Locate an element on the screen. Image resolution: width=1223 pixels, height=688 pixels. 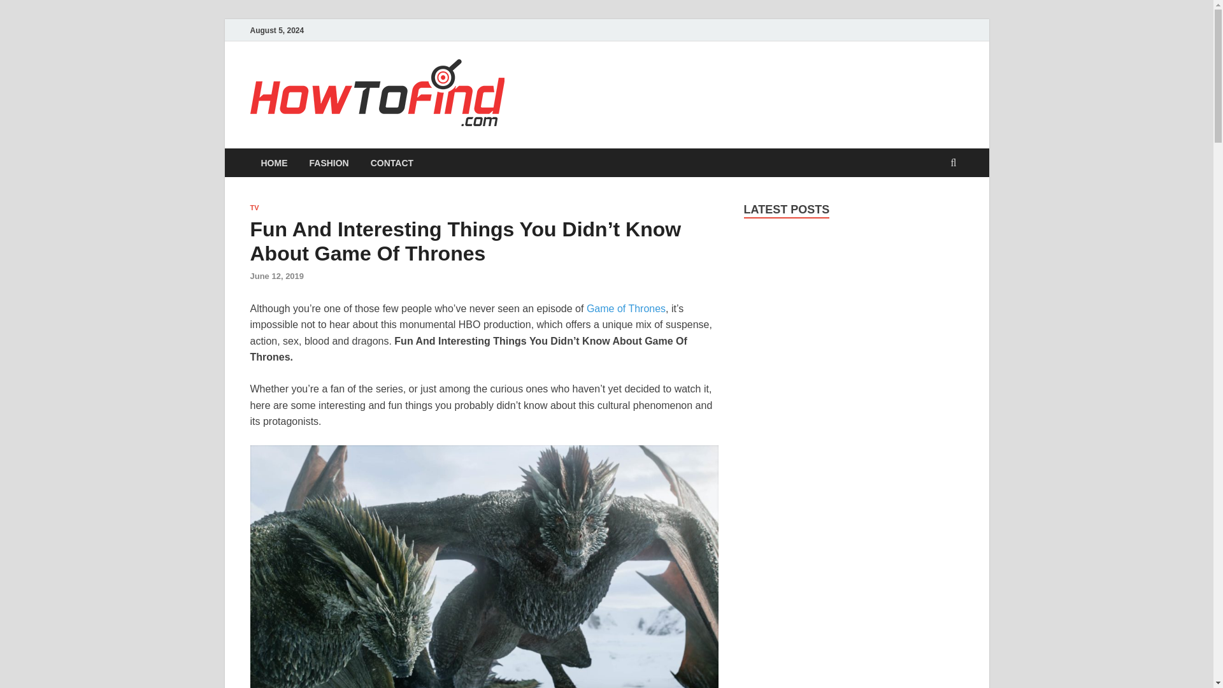
Game of Thrones is located at coordinates (626, 308).